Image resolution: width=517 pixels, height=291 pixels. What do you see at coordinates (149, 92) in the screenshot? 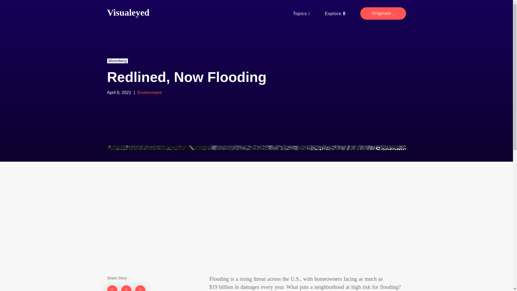
I see `Environment` at bounding box center [149, 92].